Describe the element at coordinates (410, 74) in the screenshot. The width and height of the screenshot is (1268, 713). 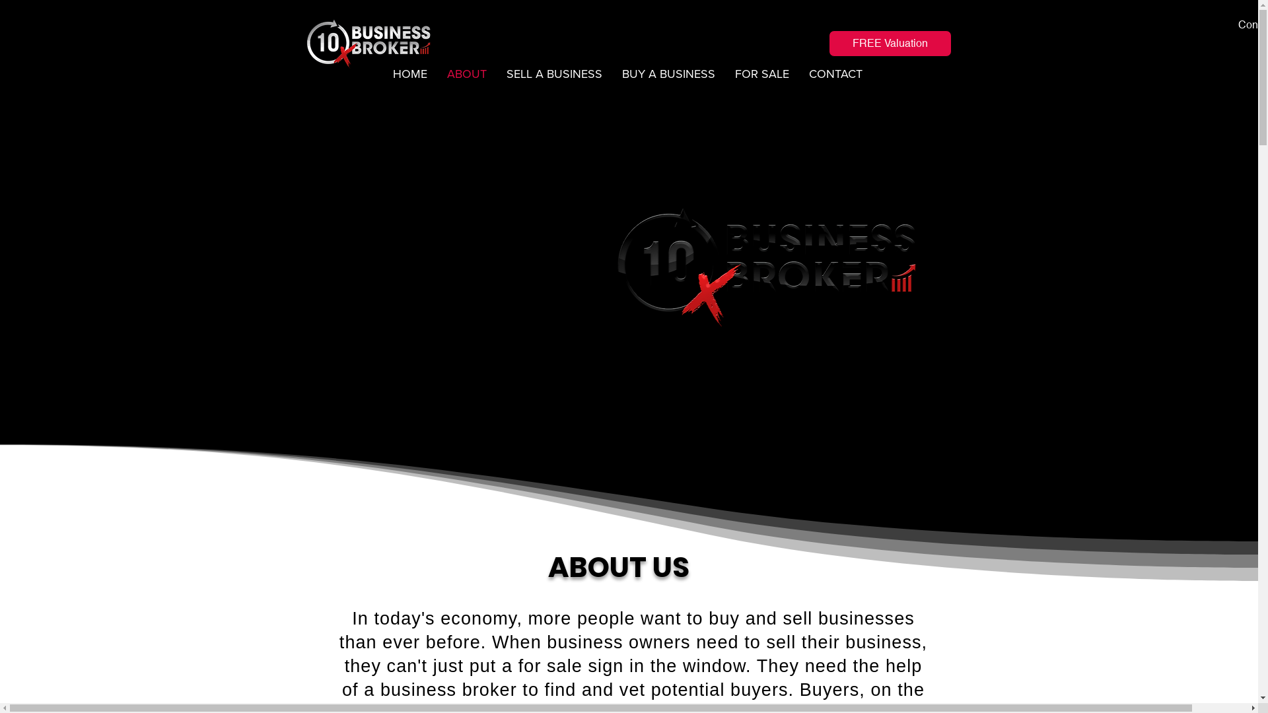
I see `HOME` at that location.